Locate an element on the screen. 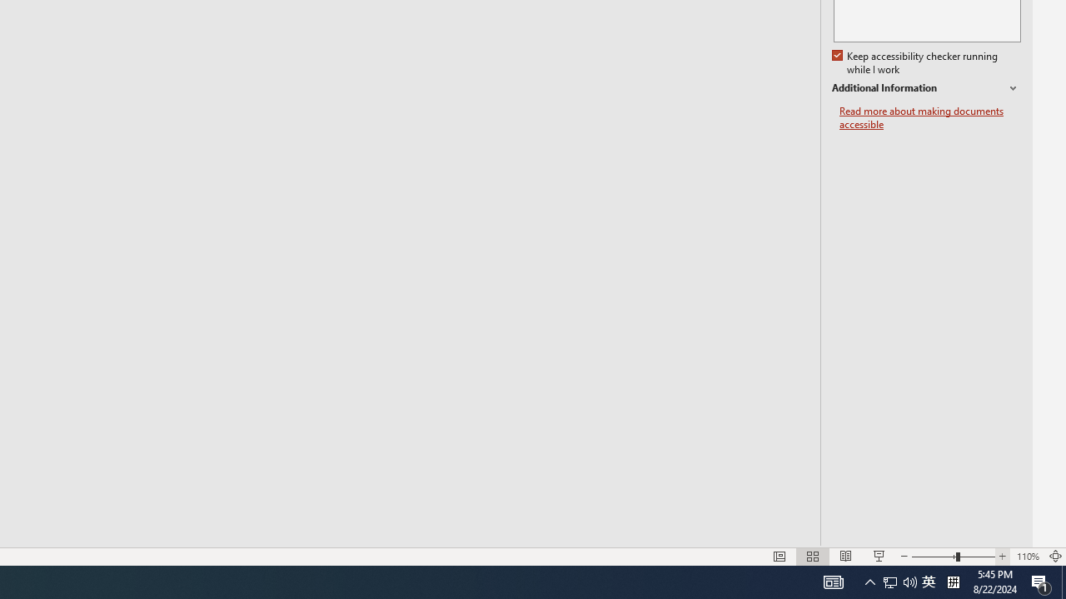 This screenshot has height=599, width=1066. Additional Information is located at coordinates (926, 88).